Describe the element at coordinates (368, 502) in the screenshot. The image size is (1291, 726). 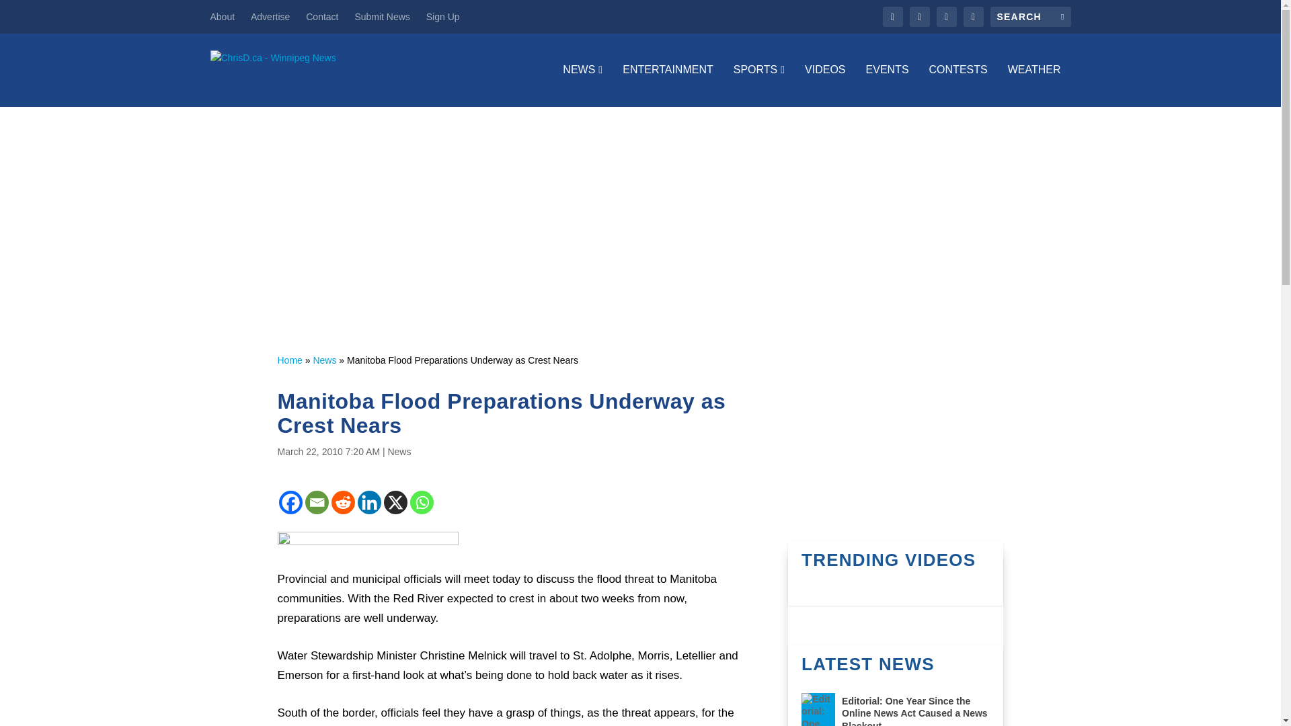
I see `Linkedin` at that location.